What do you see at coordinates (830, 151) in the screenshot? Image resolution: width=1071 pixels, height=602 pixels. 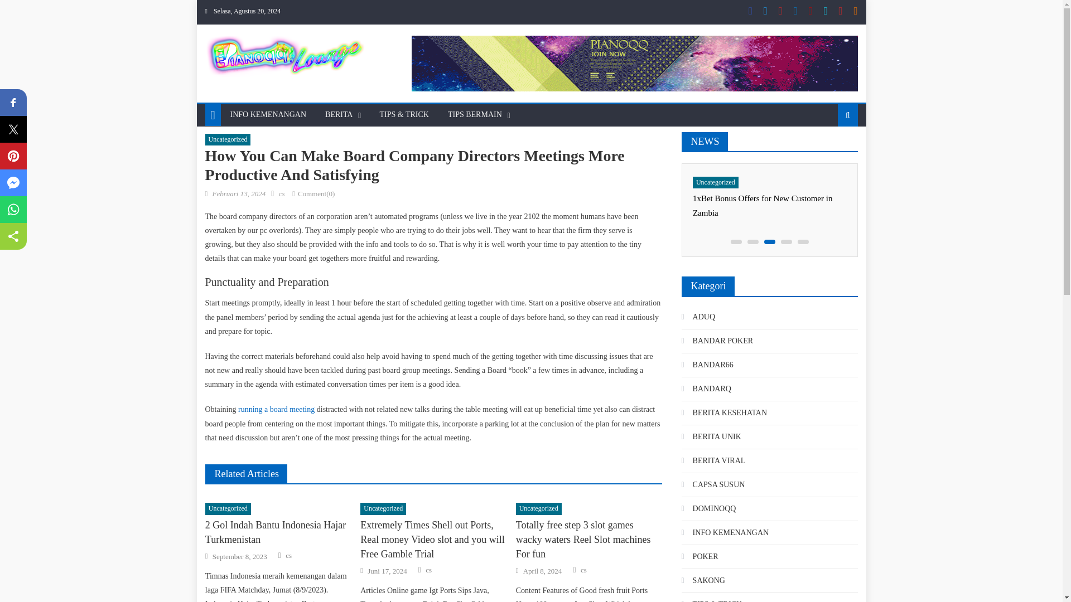 I see `Cari` at bounding box center [830, 151].